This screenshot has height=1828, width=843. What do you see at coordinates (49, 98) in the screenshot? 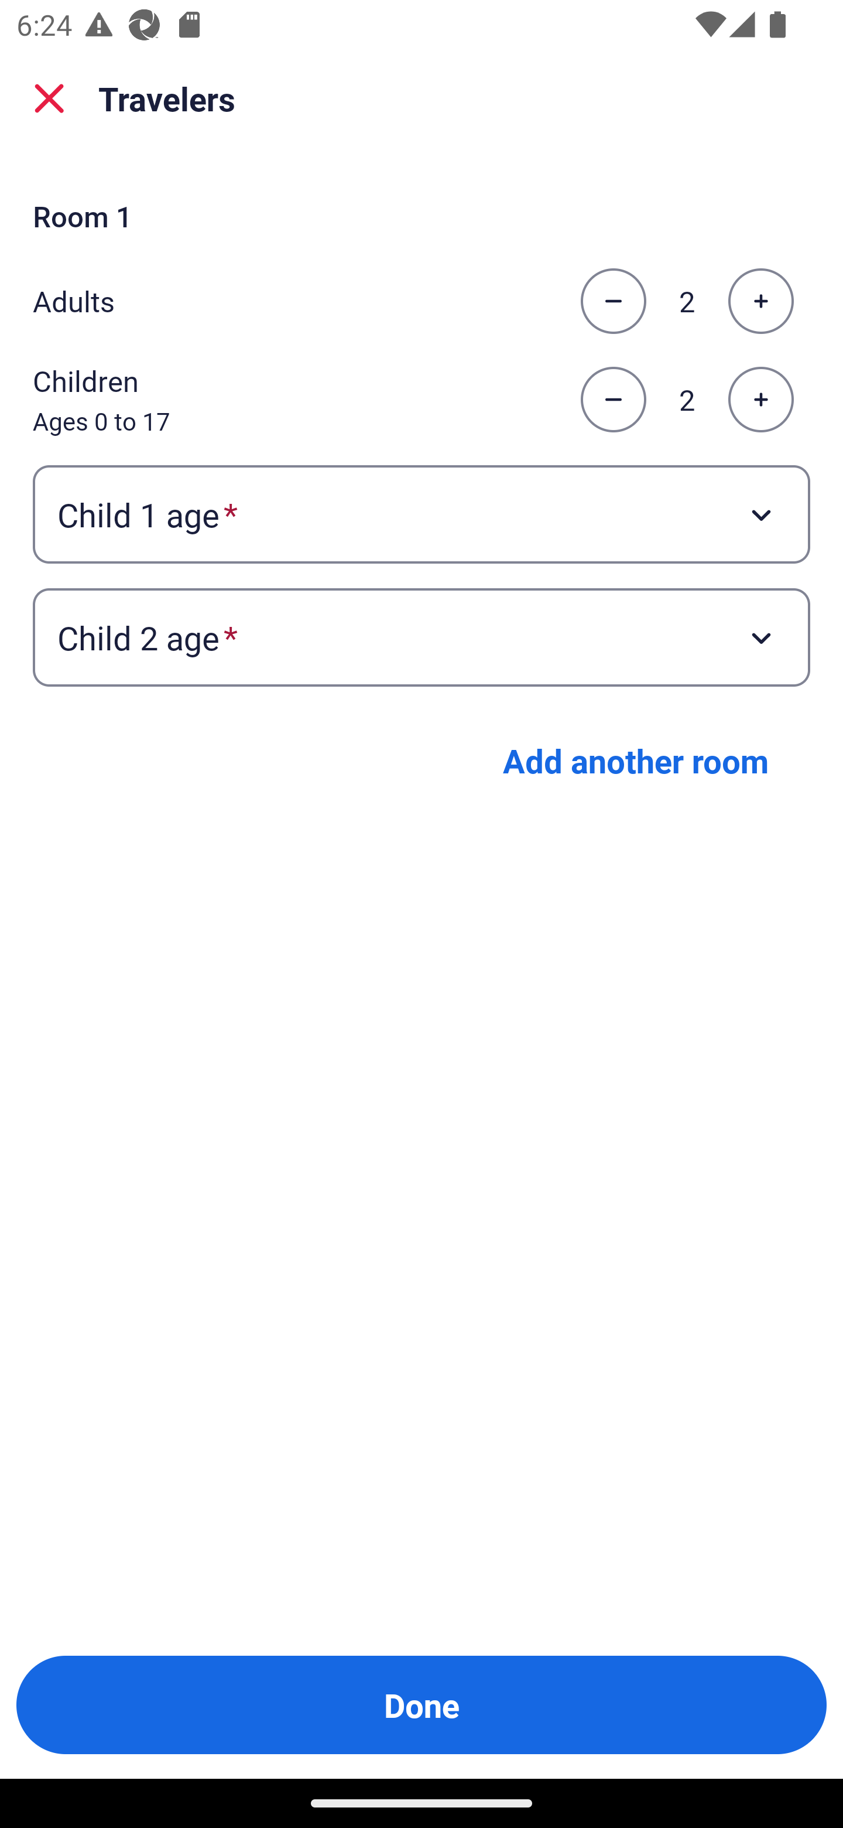
I see `close` at bounding box center [49, 98].